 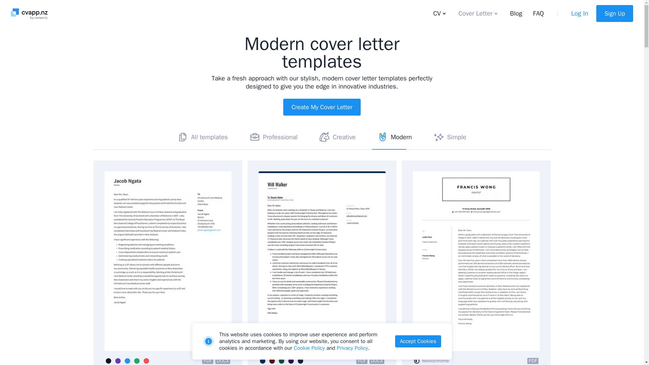 I want to click on Log In, so click(x=579, y=14).